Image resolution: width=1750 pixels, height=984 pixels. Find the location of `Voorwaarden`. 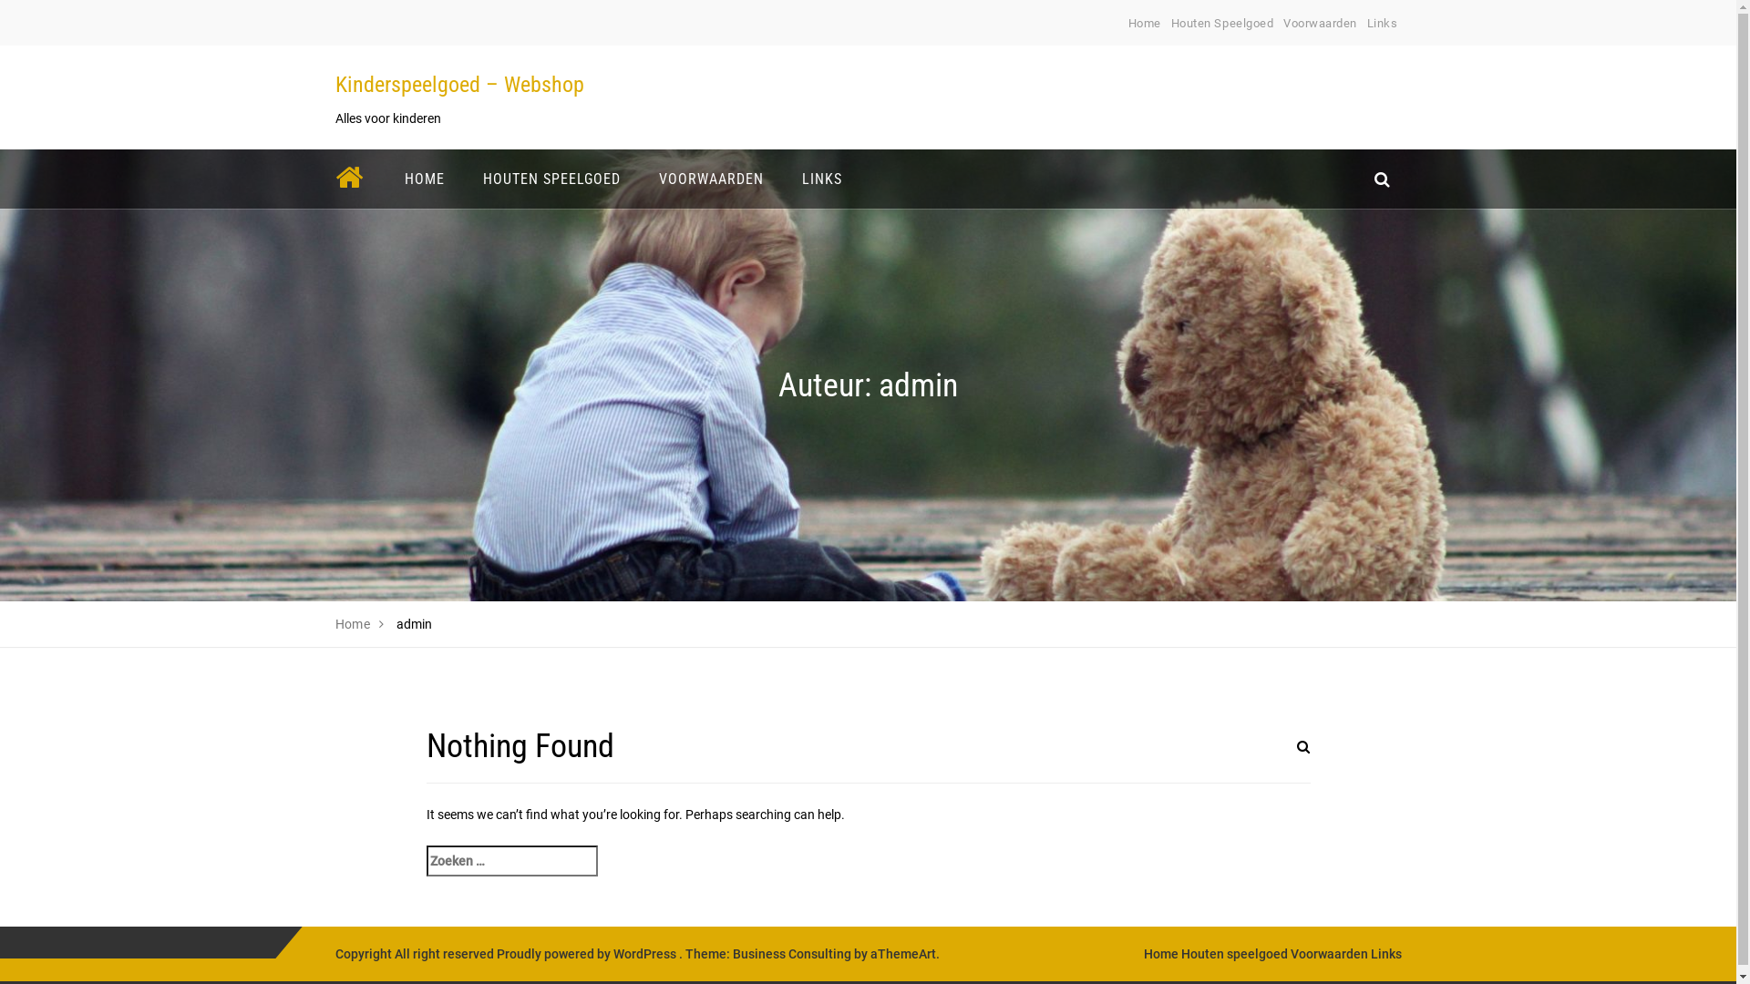

Voorwaarden is located at coordinates (1320, 24).